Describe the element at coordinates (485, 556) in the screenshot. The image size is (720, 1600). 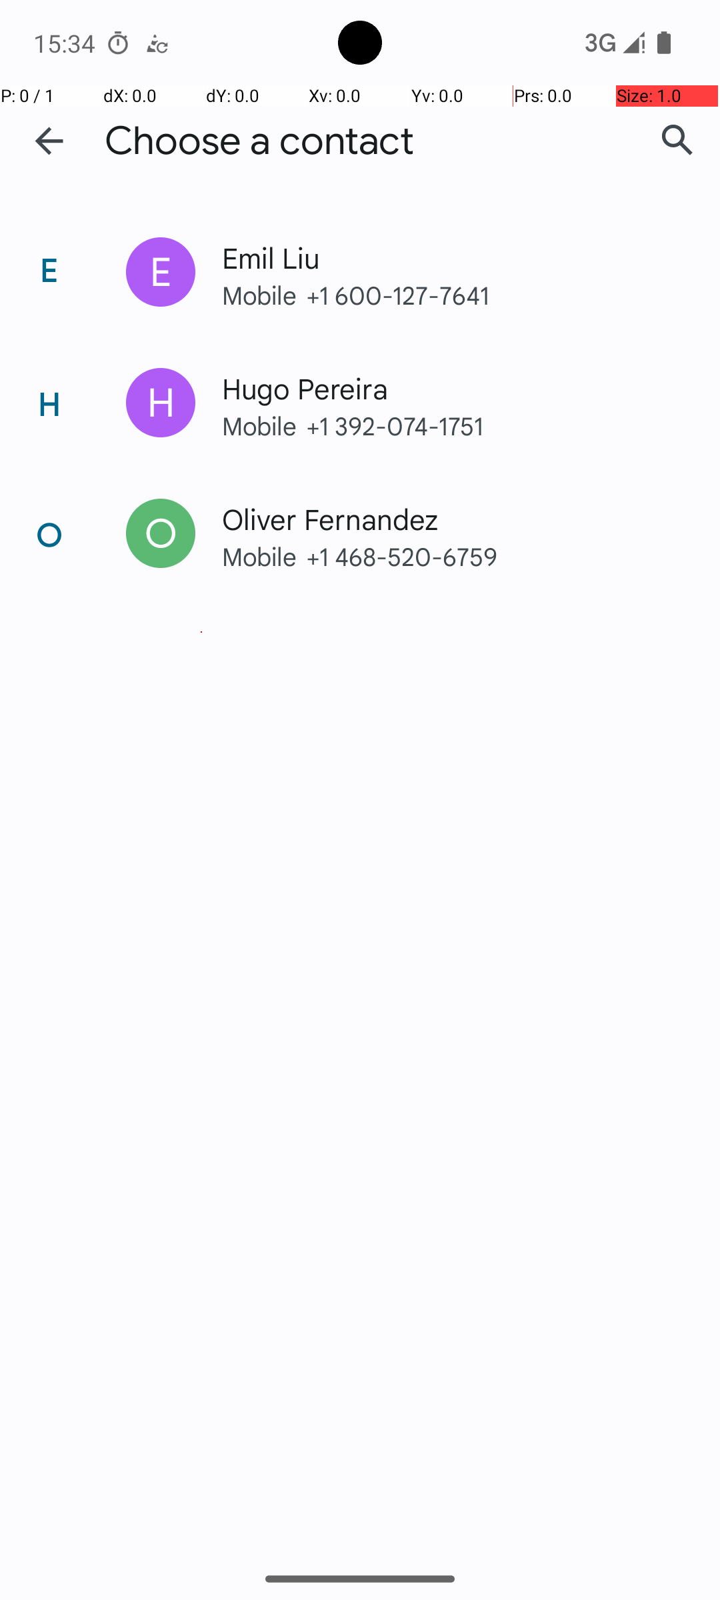
I see `+1 468-520-6759` at that location.